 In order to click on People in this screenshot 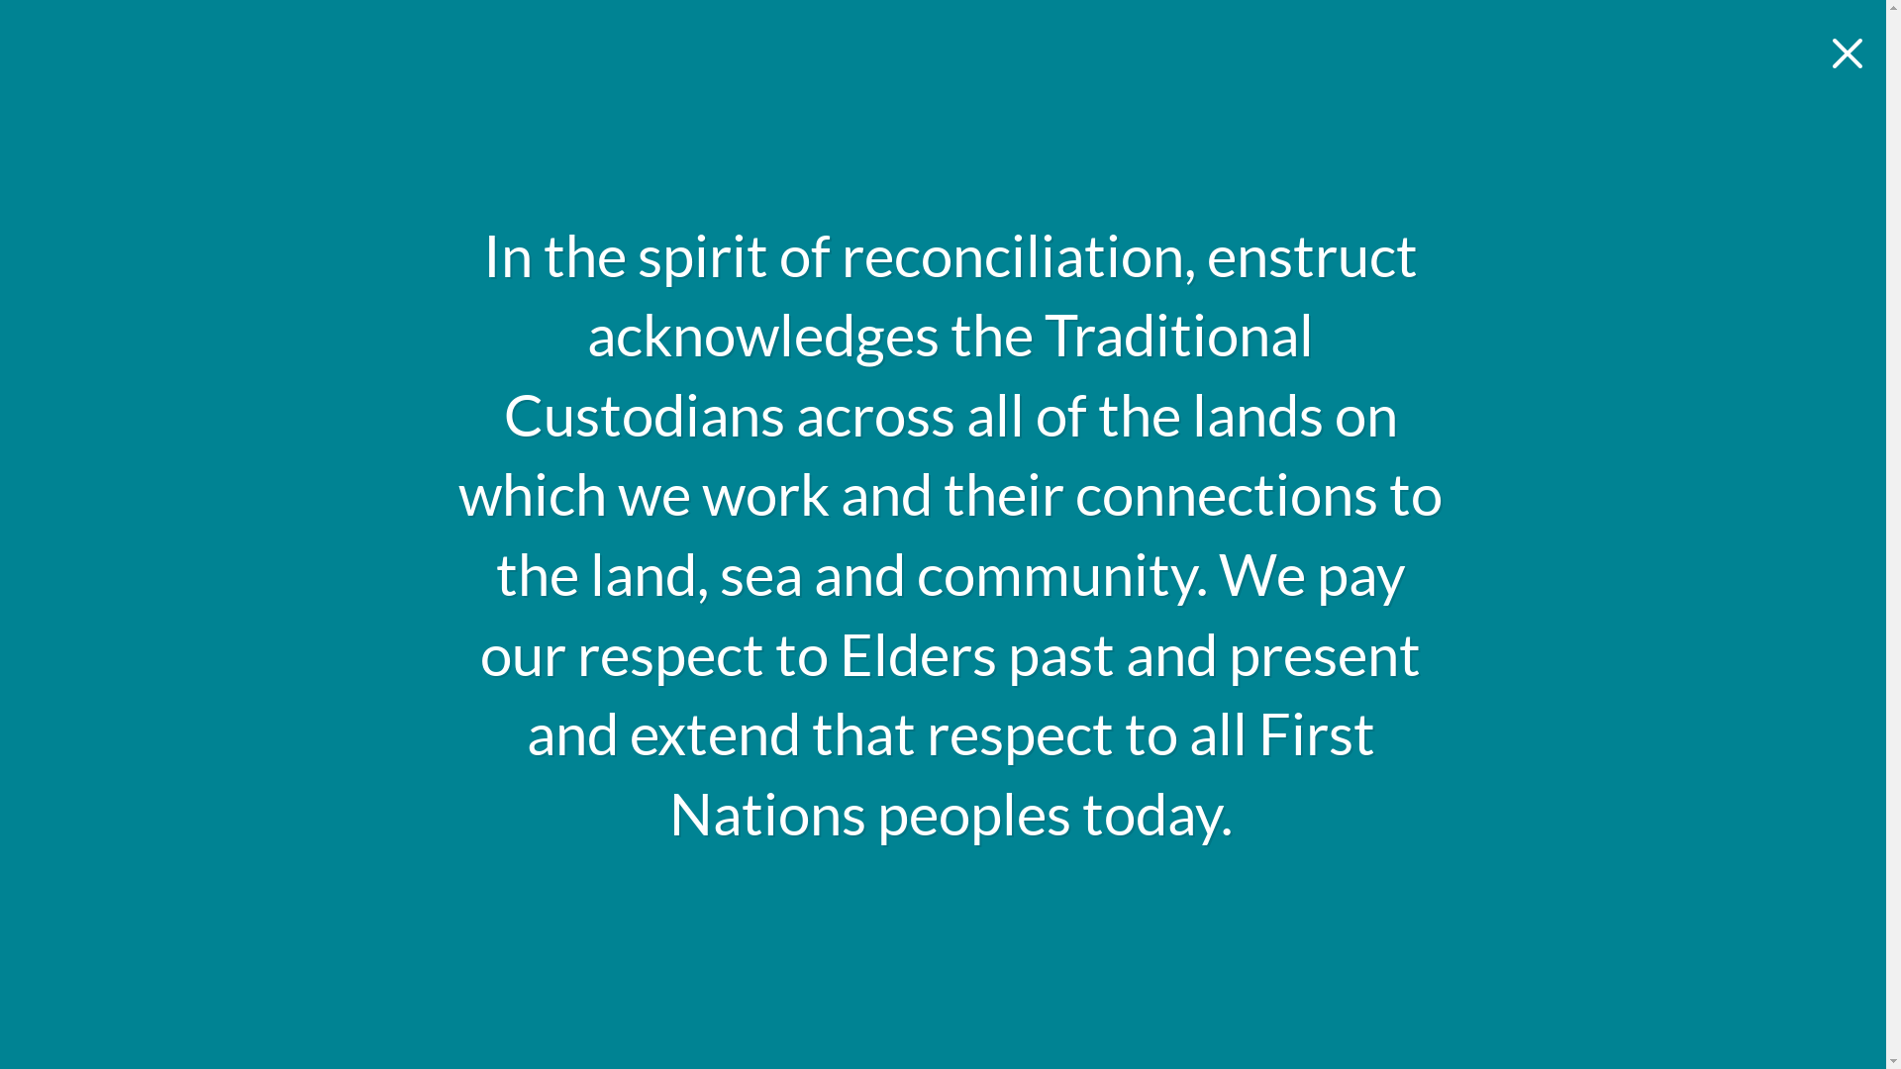, I will do `click(942, 110)`.